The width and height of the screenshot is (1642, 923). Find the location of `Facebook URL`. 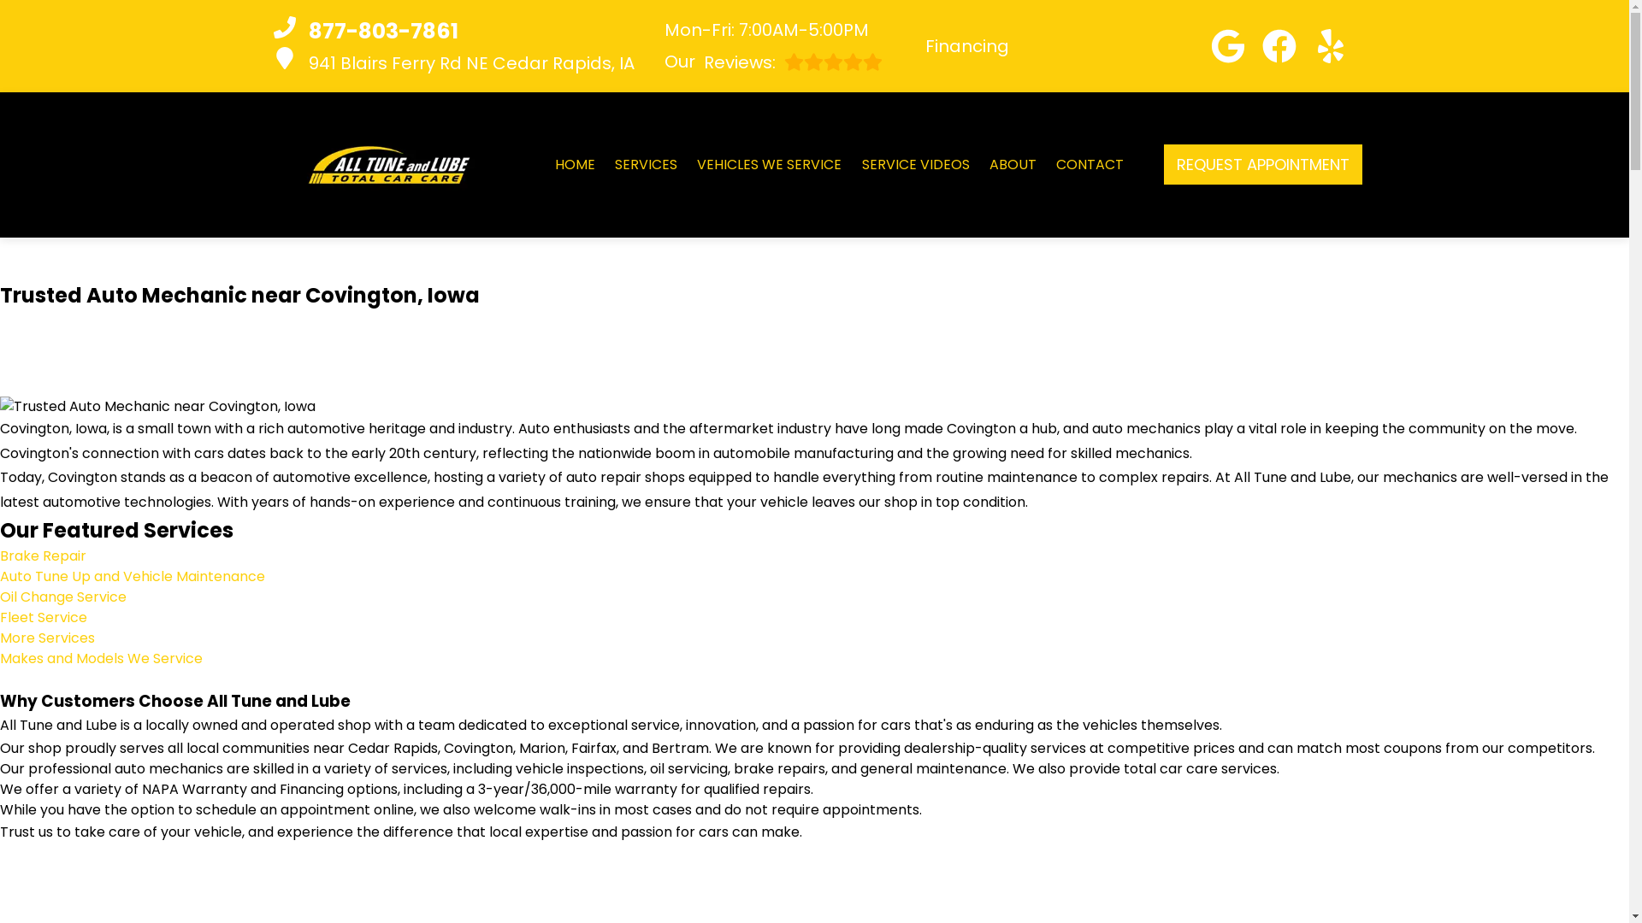

Facebook URL is located at coordinates (1279, 46).